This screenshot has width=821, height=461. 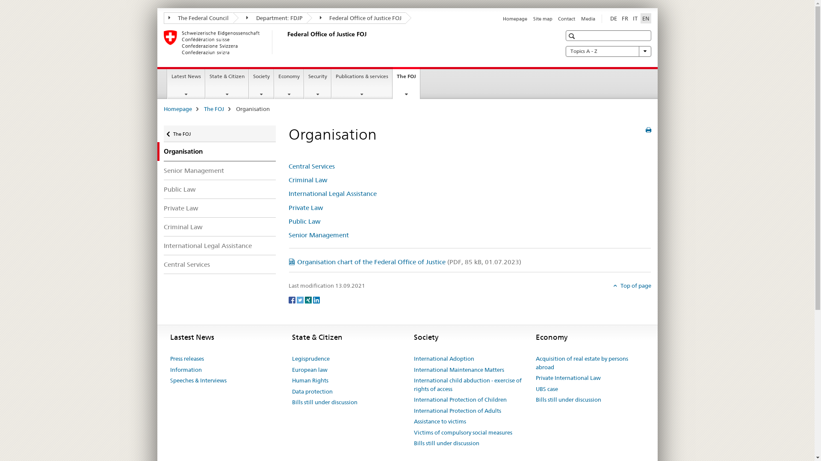 What do you see at coordinates (214, 109) in the screenshot?
I see `The FOJ` at bounding box center [214, 109].